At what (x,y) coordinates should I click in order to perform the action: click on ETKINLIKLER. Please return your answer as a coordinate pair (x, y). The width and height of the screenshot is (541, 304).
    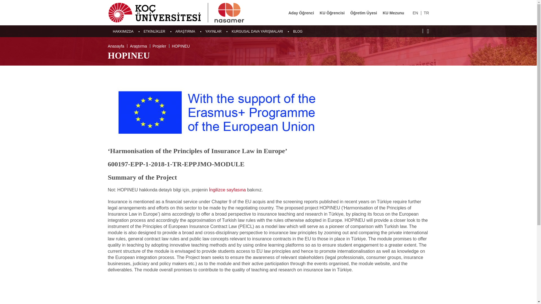
    Looking at the image, I should click on (154, 31).